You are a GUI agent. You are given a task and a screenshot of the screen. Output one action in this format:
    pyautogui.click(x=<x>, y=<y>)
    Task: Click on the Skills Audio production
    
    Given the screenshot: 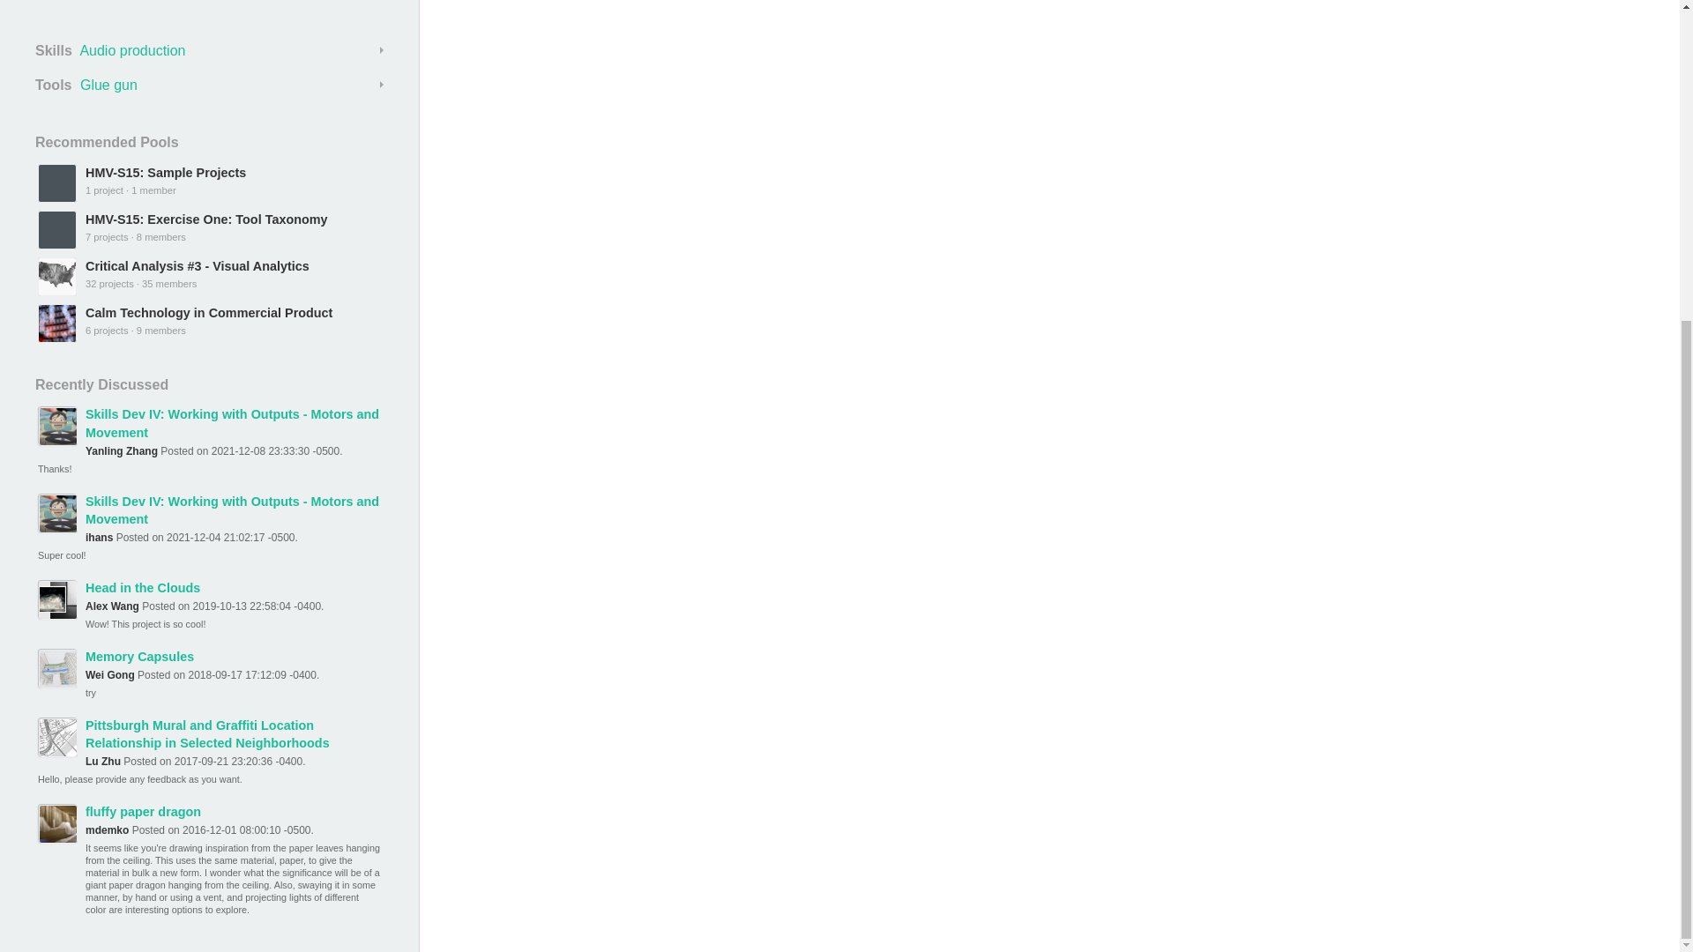 What is the action you would take?
    pyautogui.click(x=210, y=51)
    